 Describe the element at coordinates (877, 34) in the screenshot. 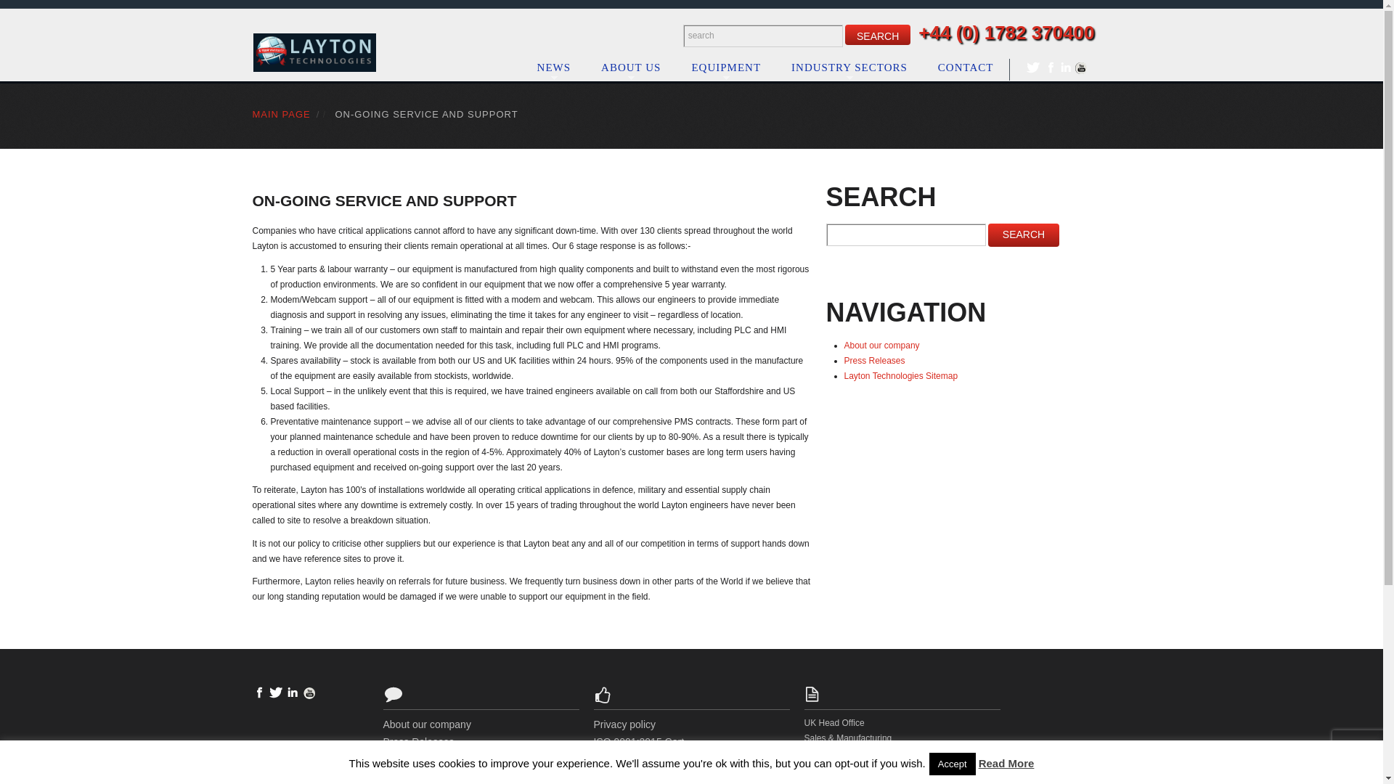

I see `SEARCH` at that location.